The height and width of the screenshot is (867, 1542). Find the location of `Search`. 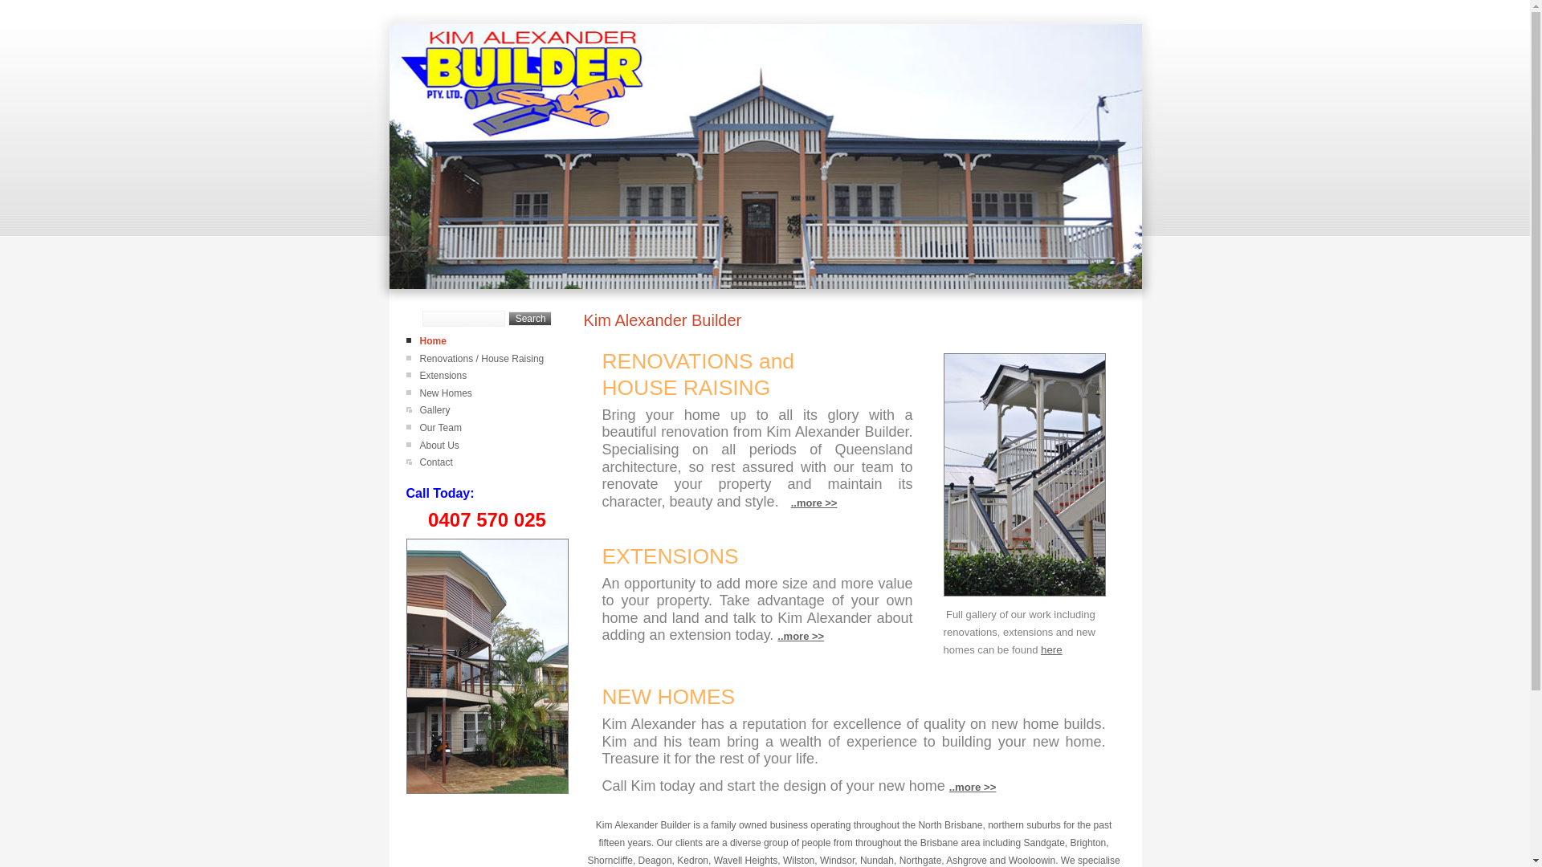

Search is located at coordinates (530, 319).